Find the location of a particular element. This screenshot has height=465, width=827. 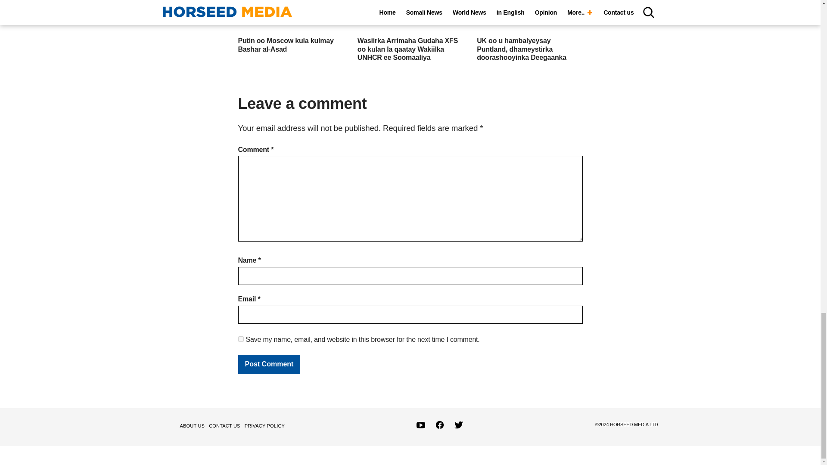

Putin oo Moscow kula kulmay Bashar al-Asad is located at coordinates (285, 45).